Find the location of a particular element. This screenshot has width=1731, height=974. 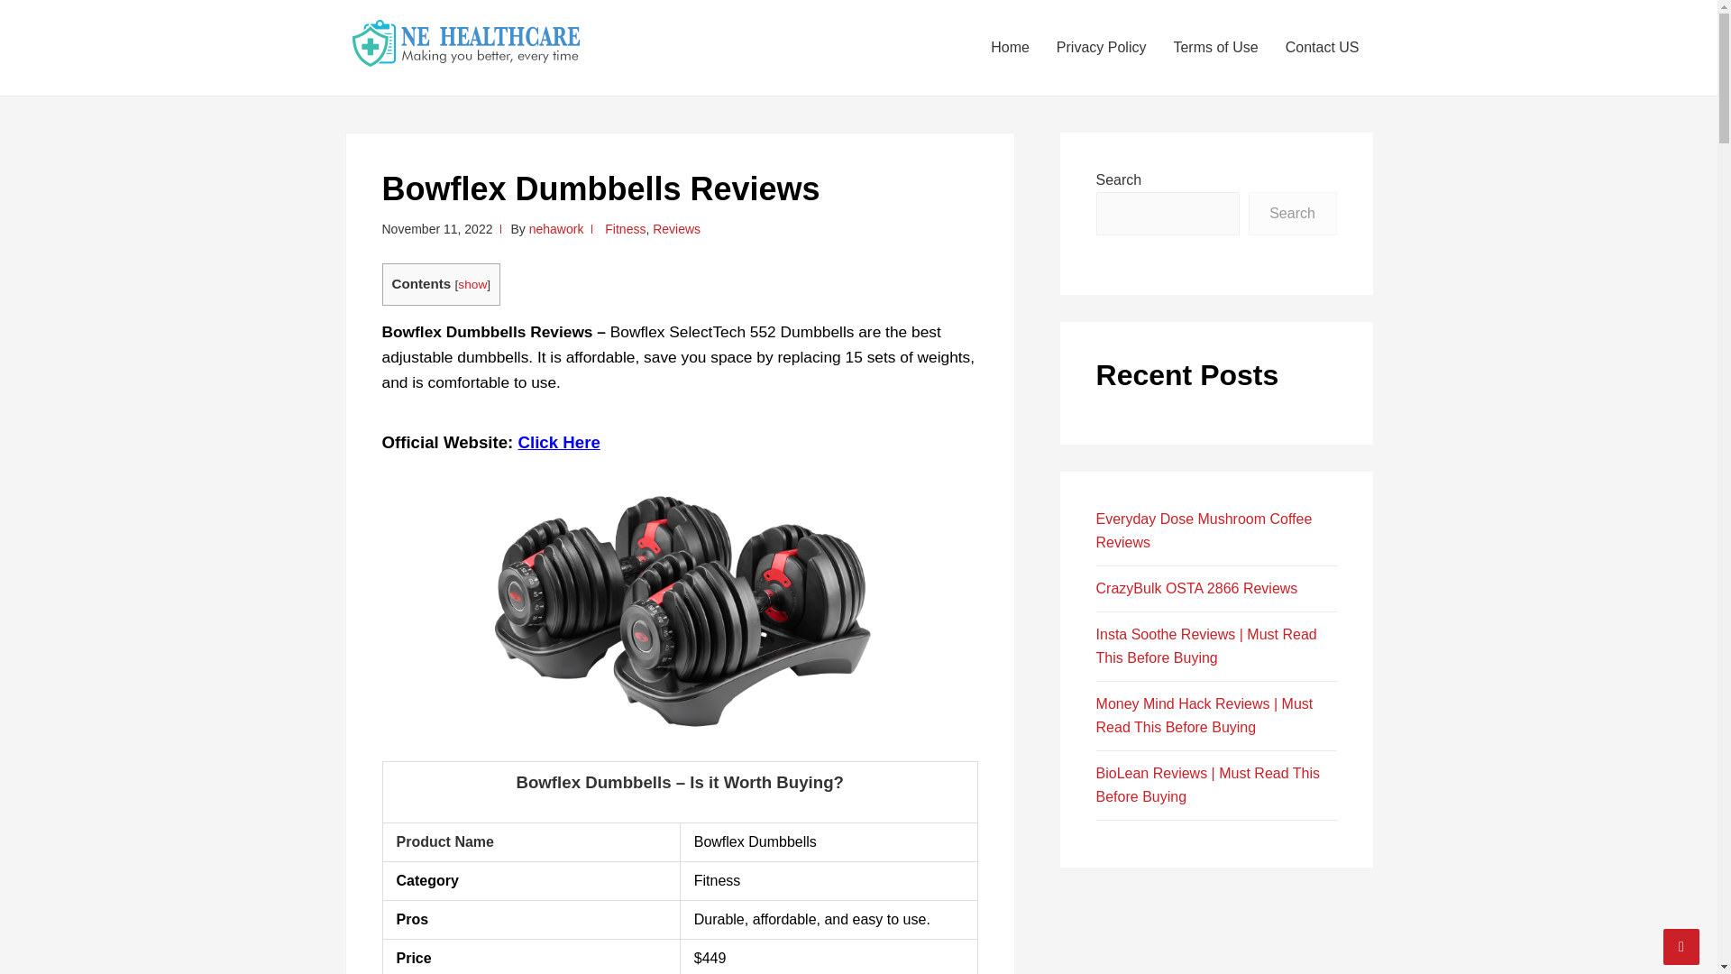

Bowflex Dumbbells Reviews 1 is located at coordinates (679, 602).